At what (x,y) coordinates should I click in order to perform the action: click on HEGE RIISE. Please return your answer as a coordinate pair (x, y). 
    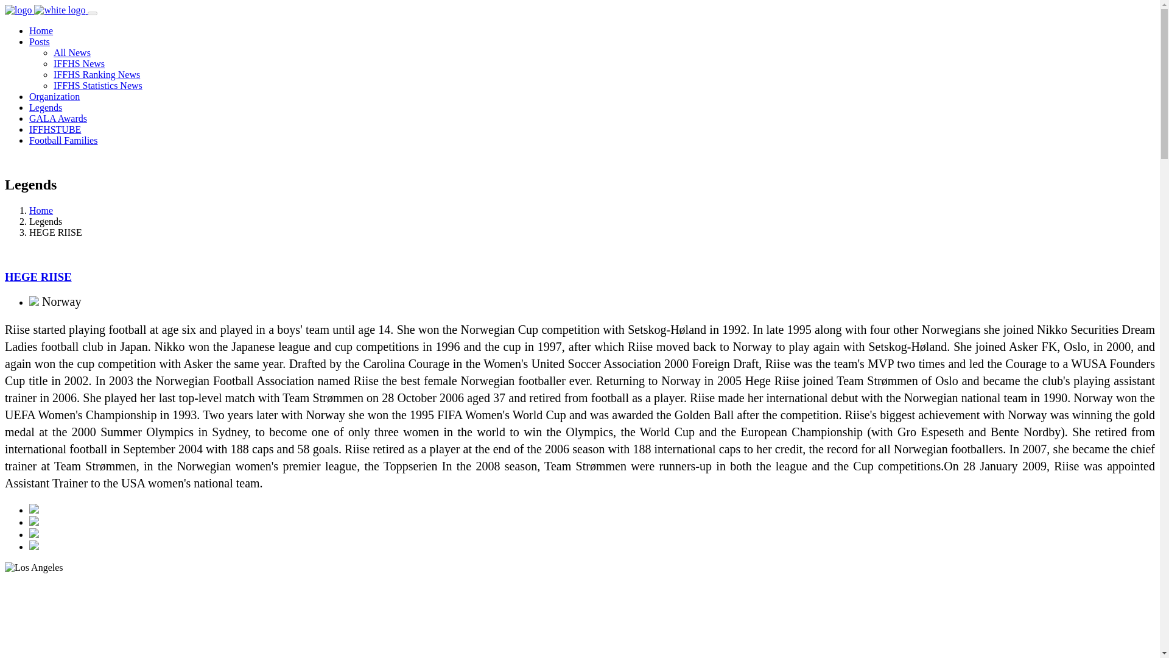
    Looking at the image, I should click on (38, 277).